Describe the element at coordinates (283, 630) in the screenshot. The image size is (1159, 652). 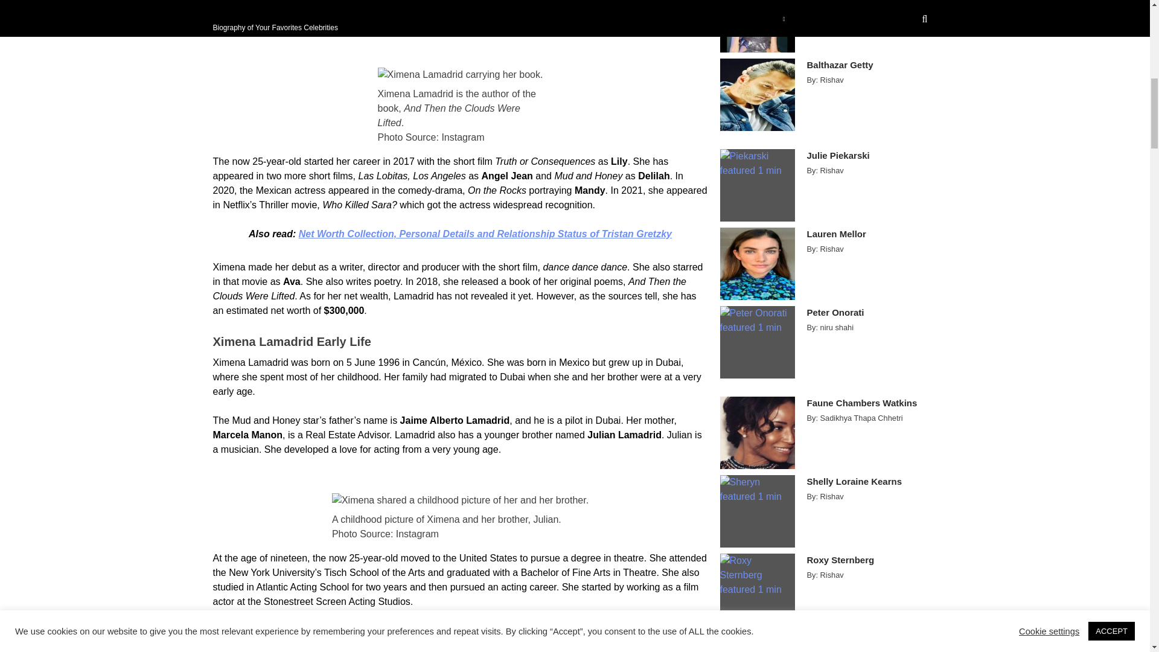
I see `featured biography` at that location.